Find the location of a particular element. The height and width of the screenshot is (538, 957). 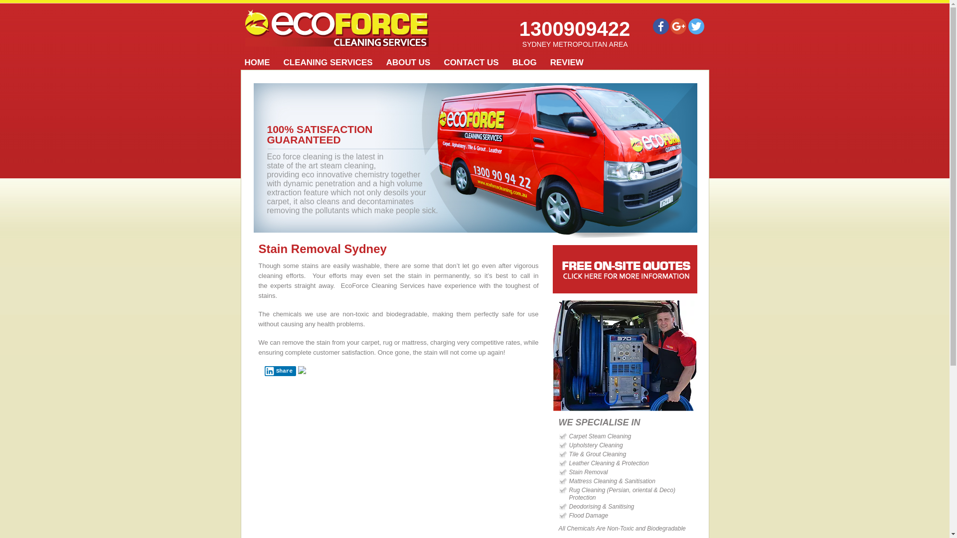

CONTACT US is located at coordinates (474, 63).